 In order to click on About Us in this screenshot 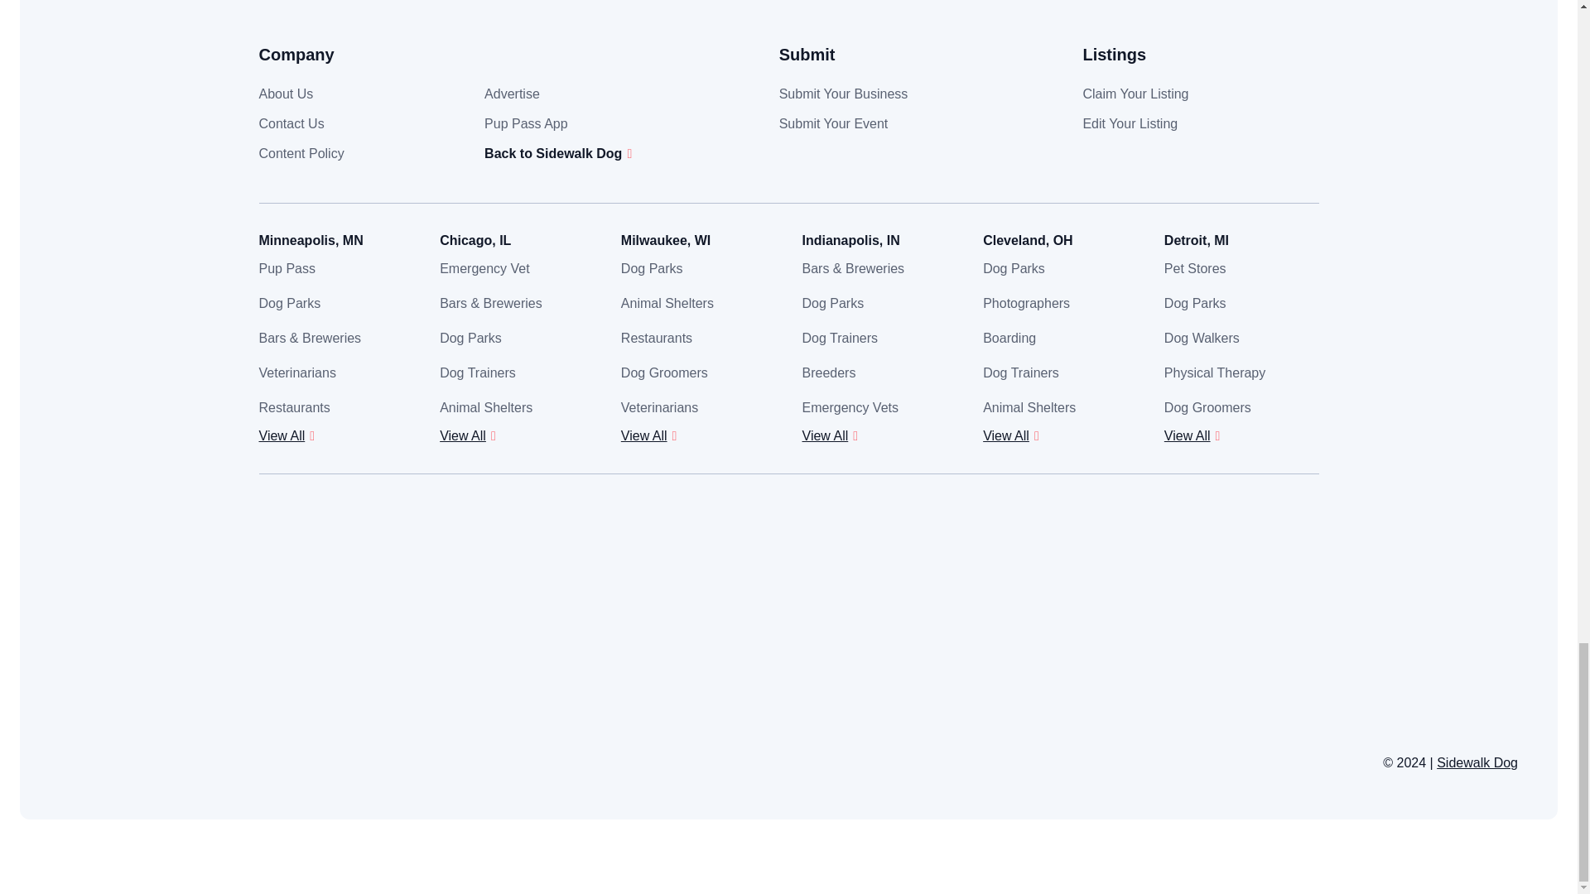, I will do `click(285, 94)`.